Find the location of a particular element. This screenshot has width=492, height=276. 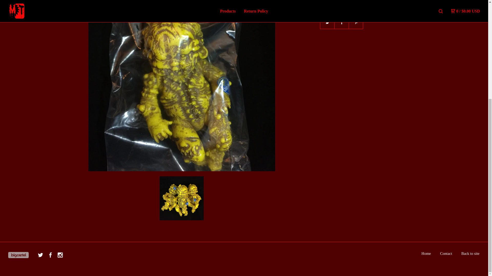

Home is located at coordinates (426, 254).